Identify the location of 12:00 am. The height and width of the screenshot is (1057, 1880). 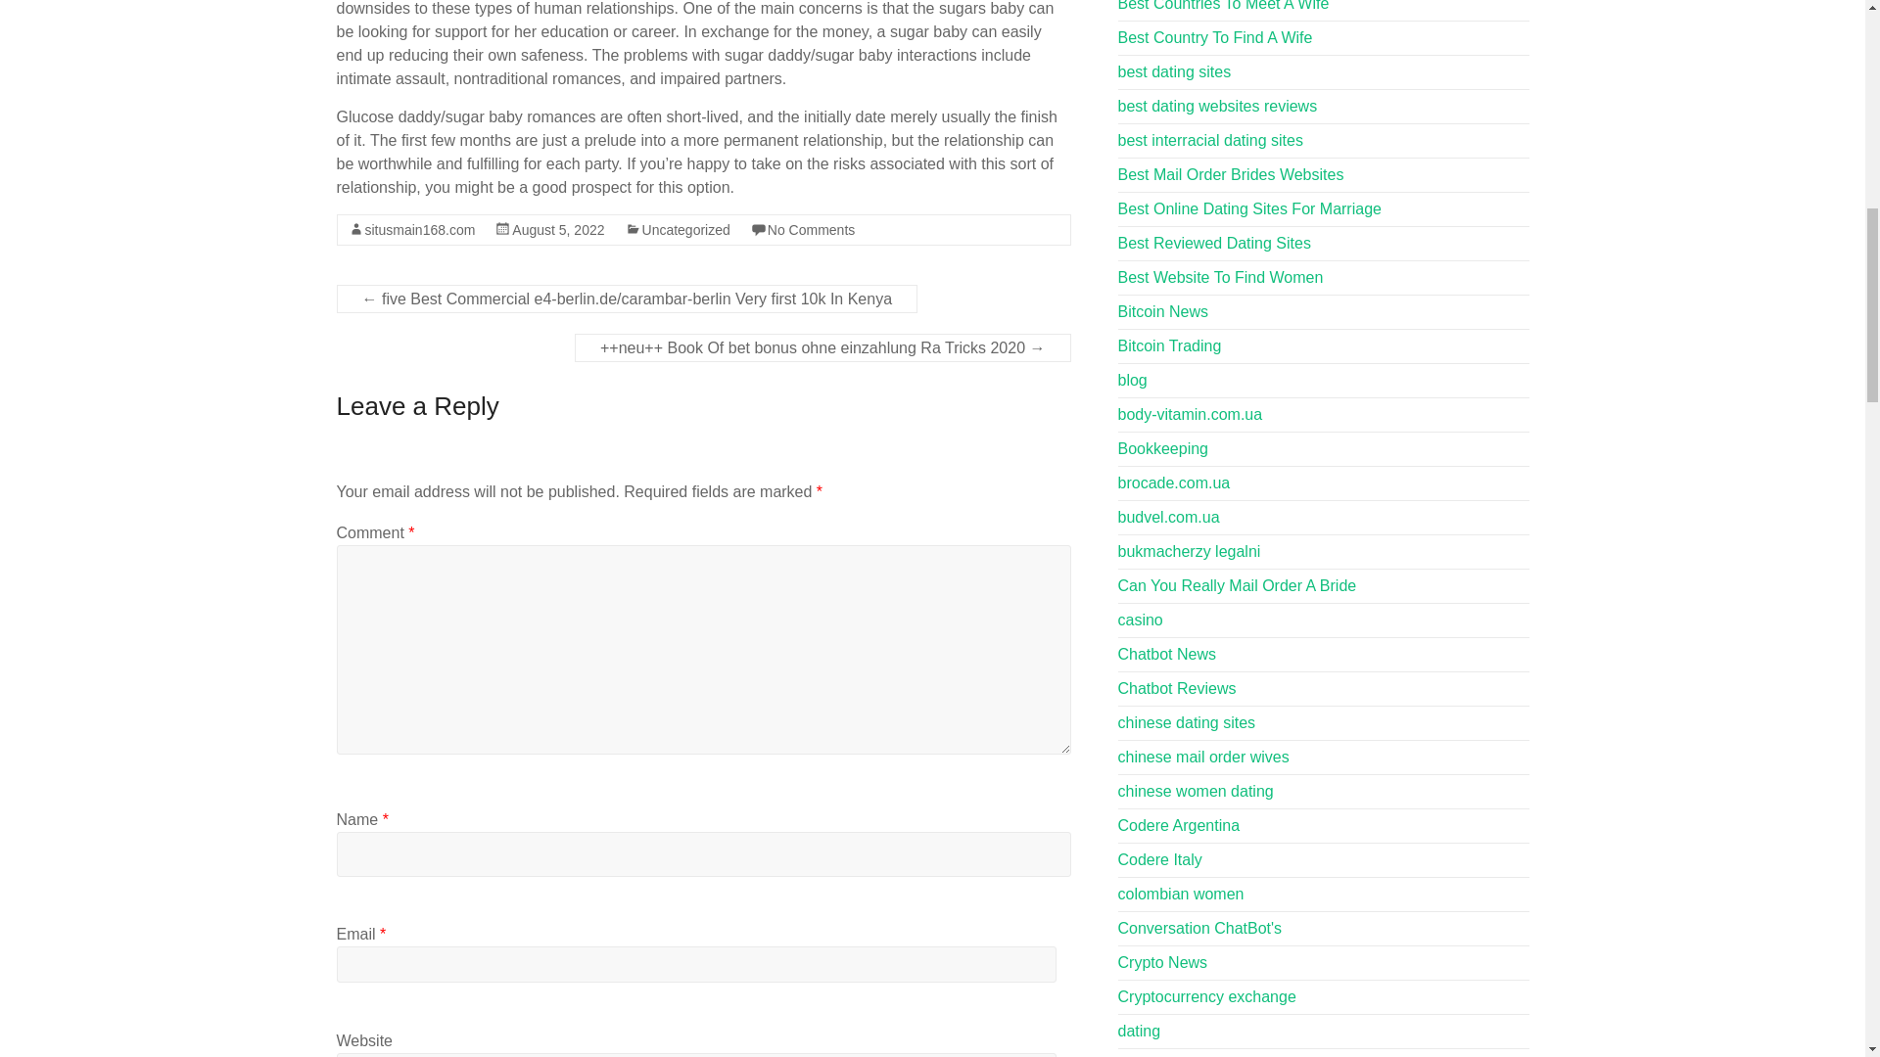
(557, 229).